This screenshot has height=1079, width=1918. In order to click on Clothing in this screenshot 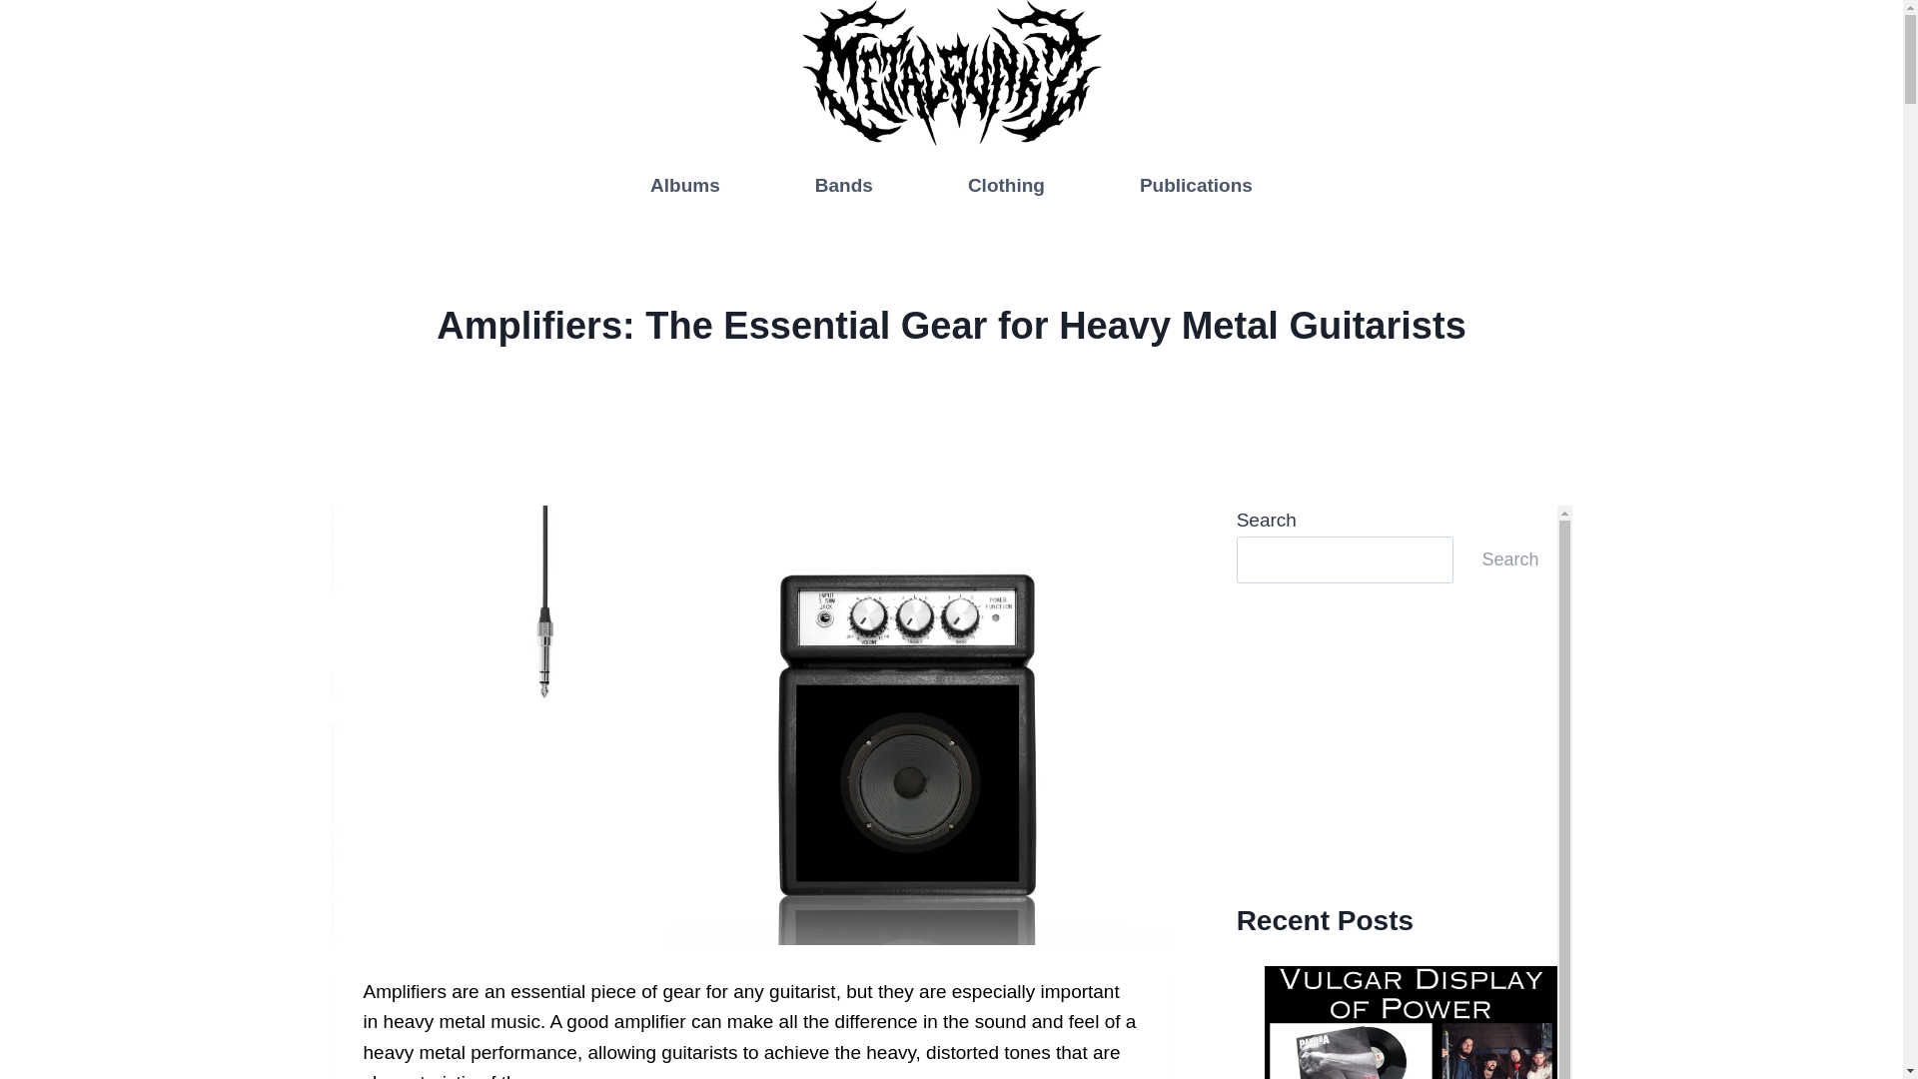, I will do `click(1005, 186)`.